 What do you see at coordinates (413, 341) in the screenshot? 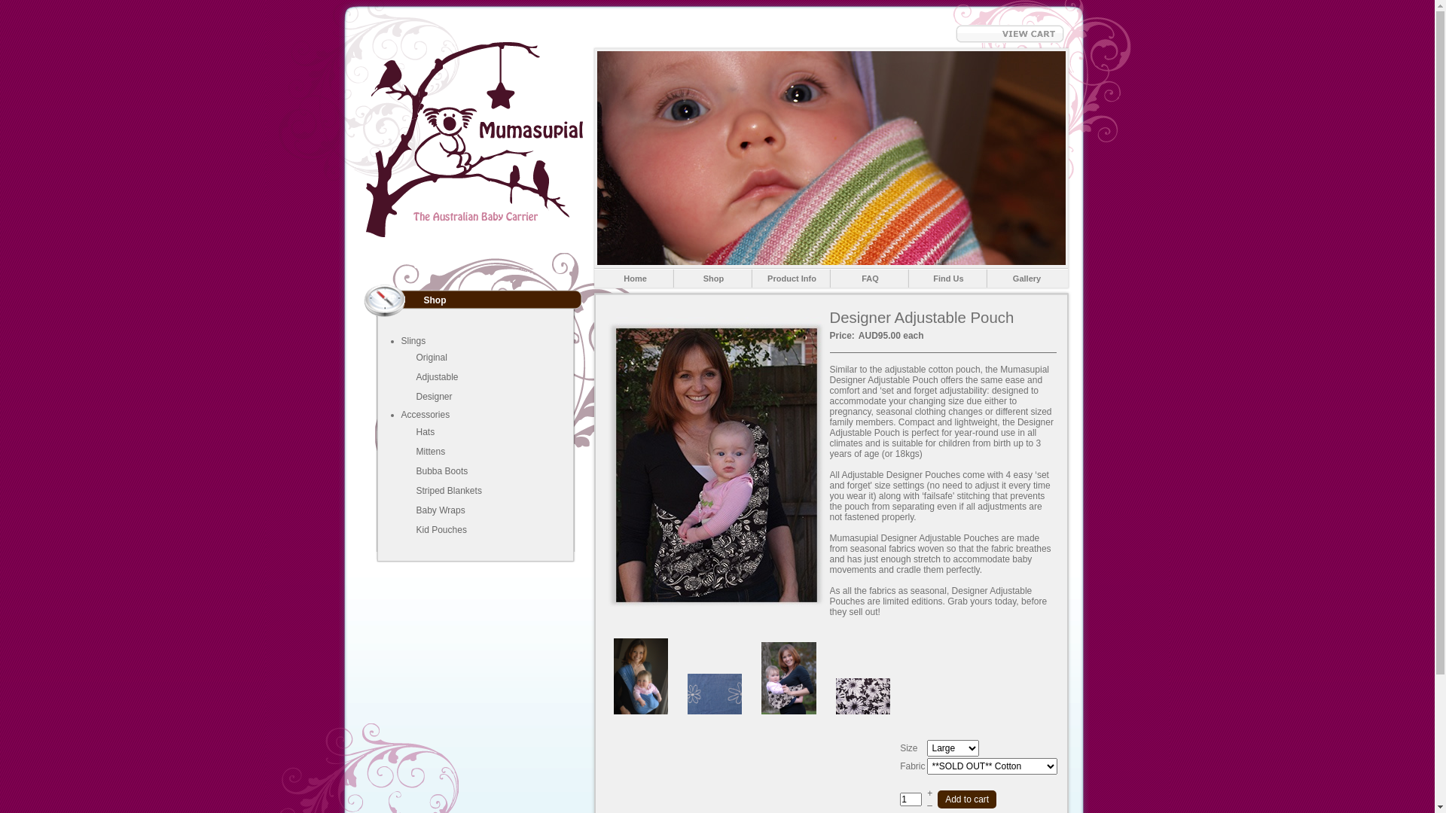
I see `Slings` at bounding box center [413, 341].